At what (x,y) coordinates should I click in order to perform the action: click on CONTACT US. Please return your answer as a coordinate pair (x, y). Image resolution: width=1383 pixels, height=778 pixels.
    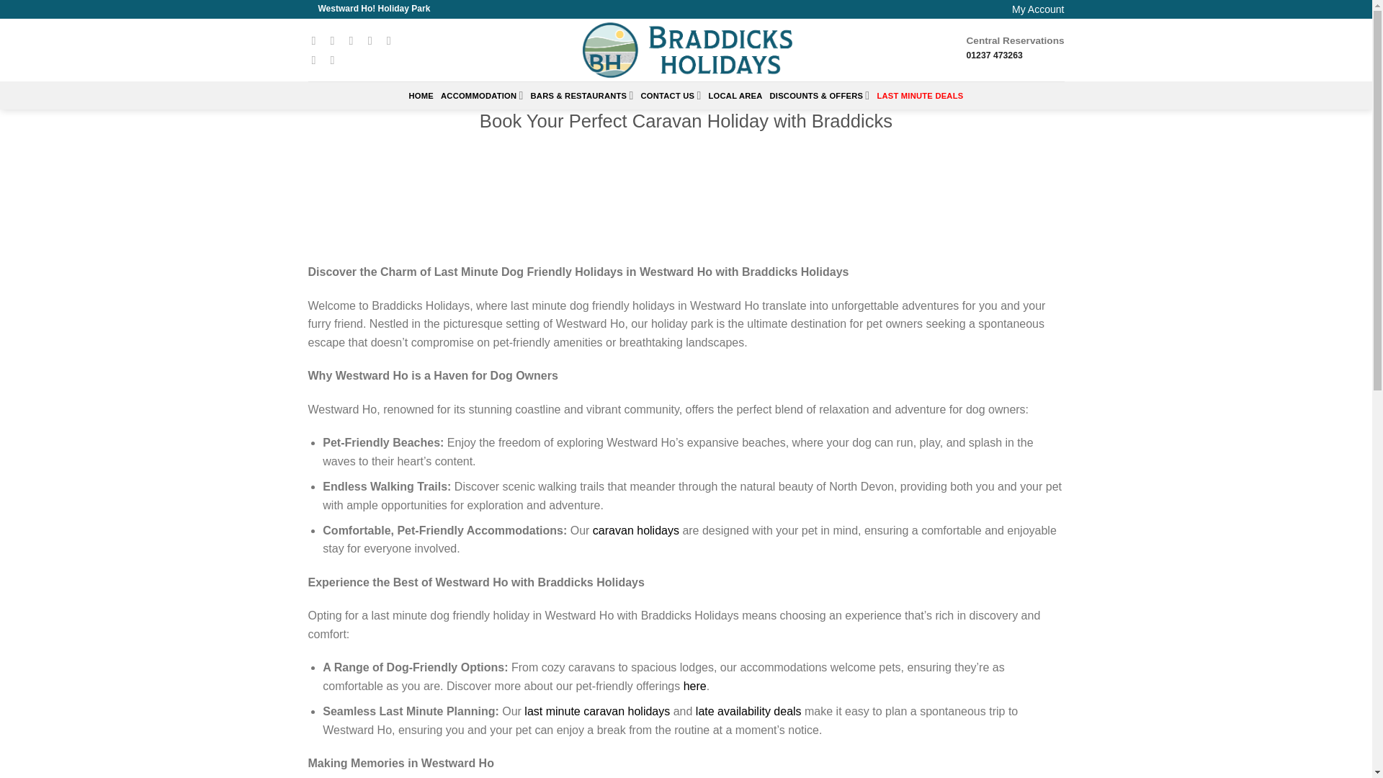
    Looking at the image, I should click on (671, 95).